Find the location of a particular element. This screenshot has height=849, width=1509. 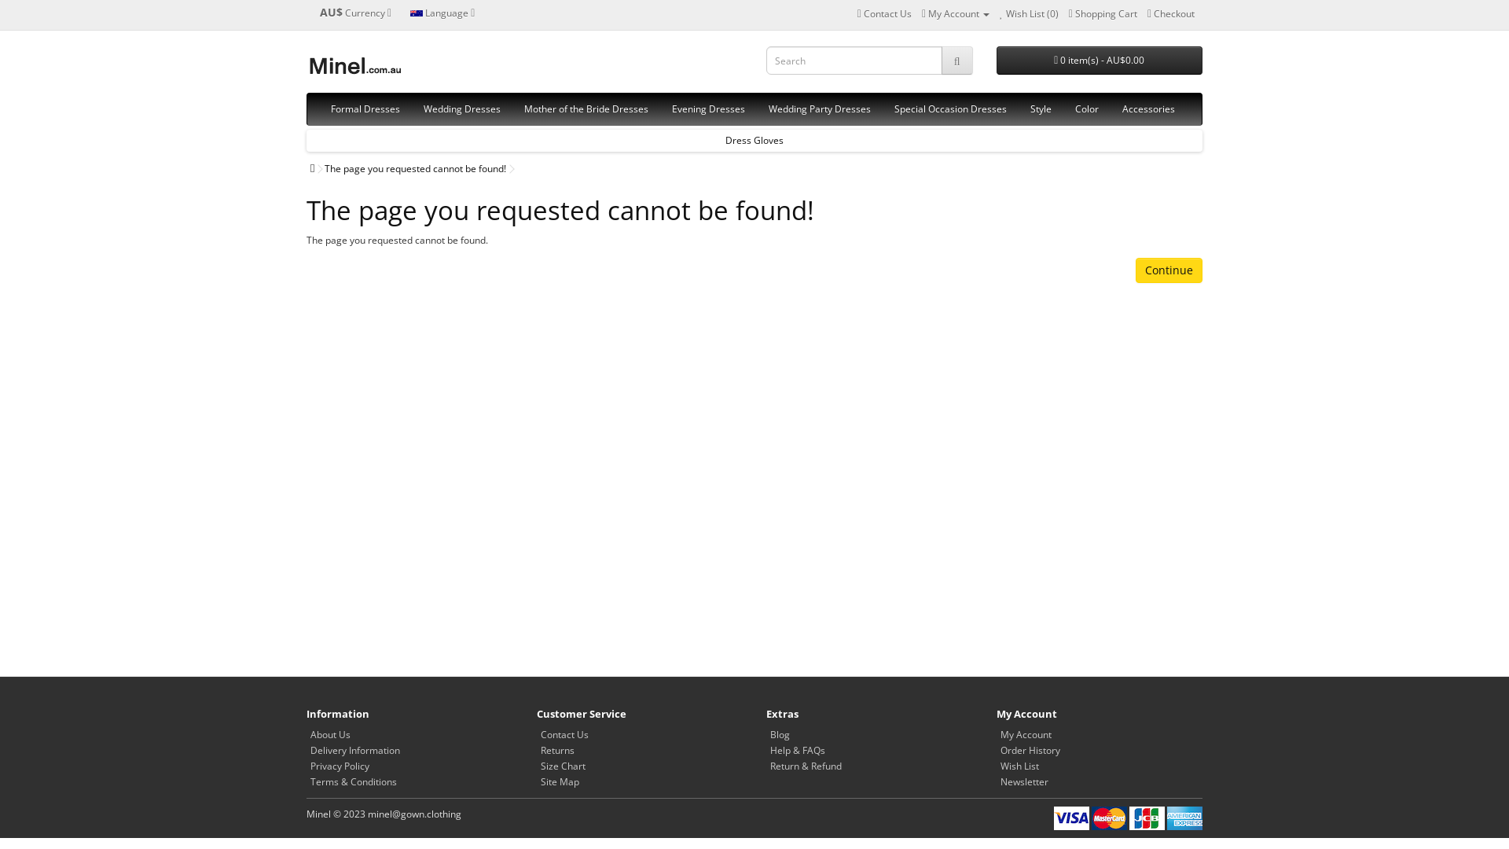

Amex is located at coordinates (1185, 818).